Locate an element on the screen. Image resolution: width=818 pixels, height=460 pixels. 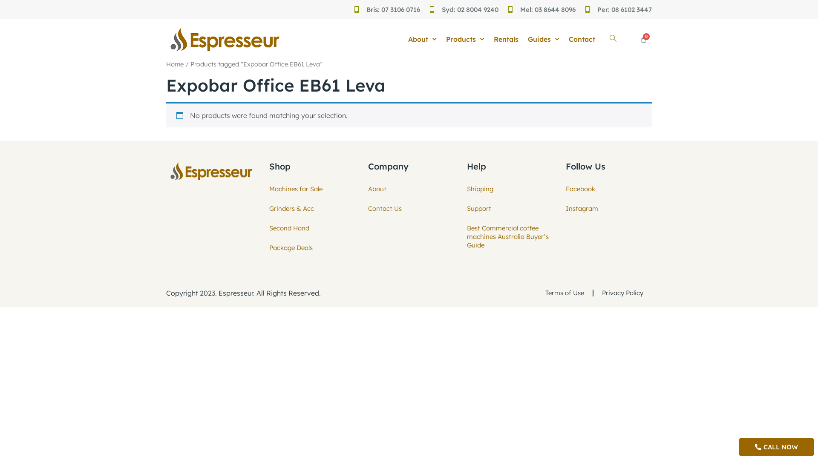
About is located at coordinates (423, 39).